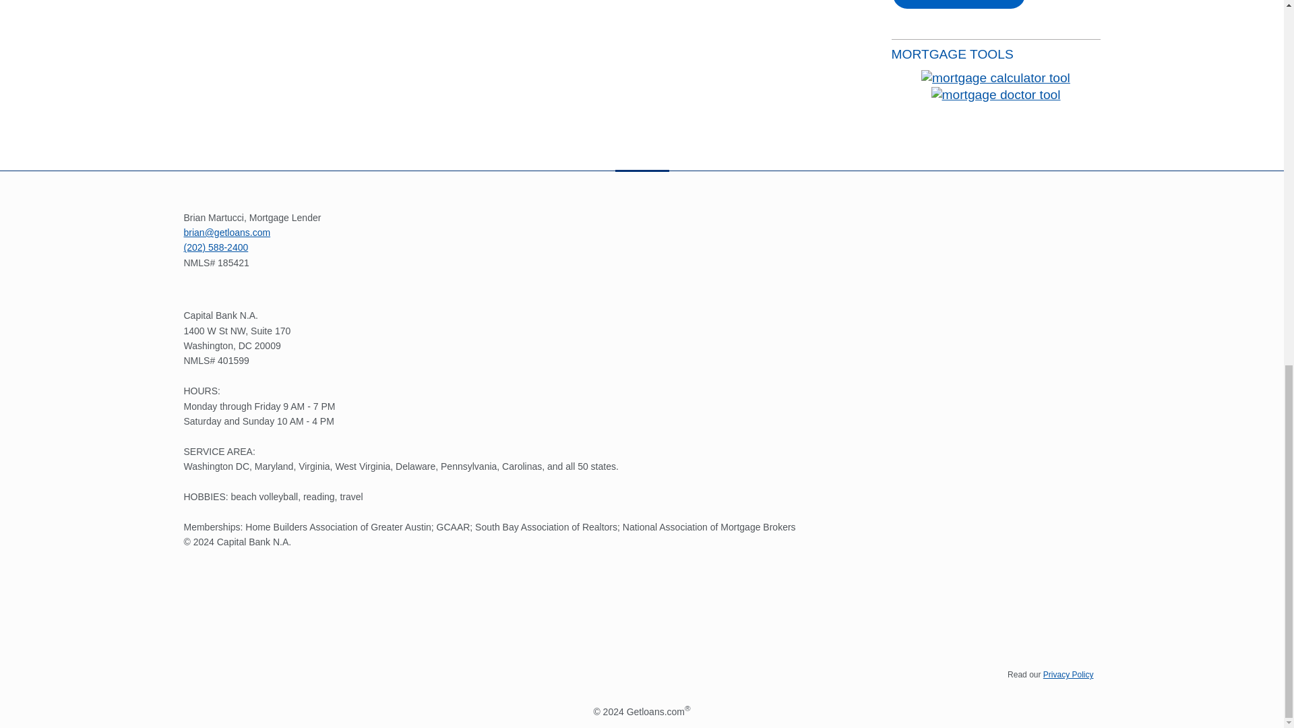  I want to click on Search, so click(958, 5).